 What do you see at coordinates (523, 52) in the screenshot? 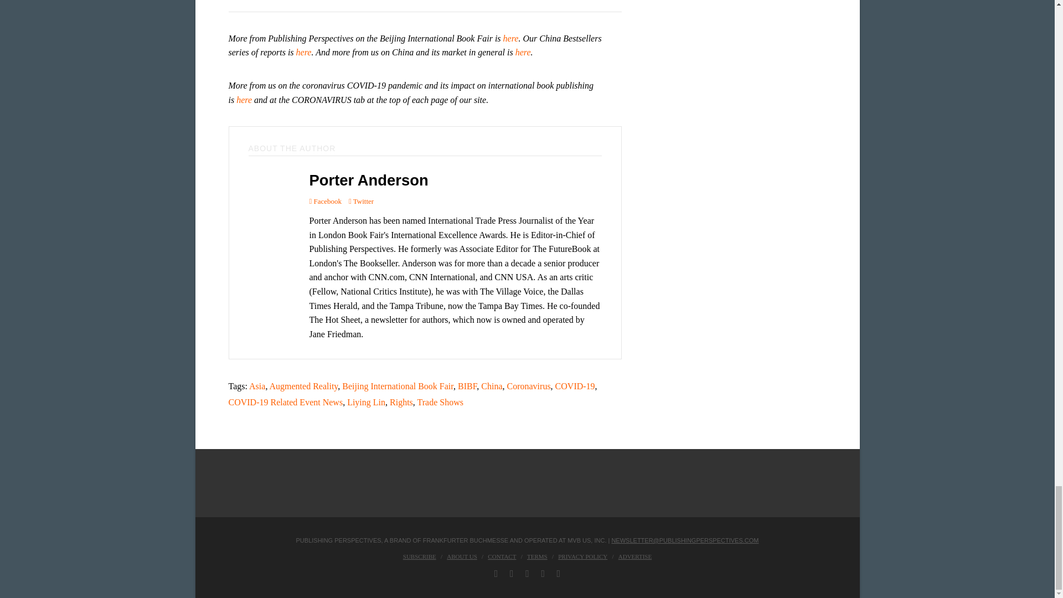
I see `here` at bounding box center [523, 52].